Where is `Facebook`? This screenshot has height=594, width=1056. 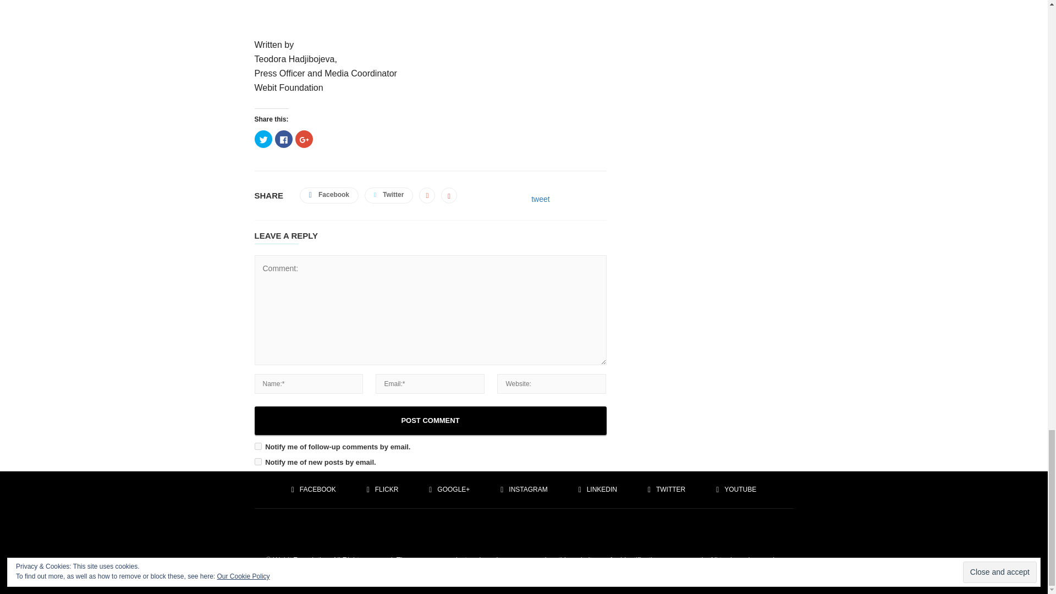
Facebook is located at coordinates (329, 196).